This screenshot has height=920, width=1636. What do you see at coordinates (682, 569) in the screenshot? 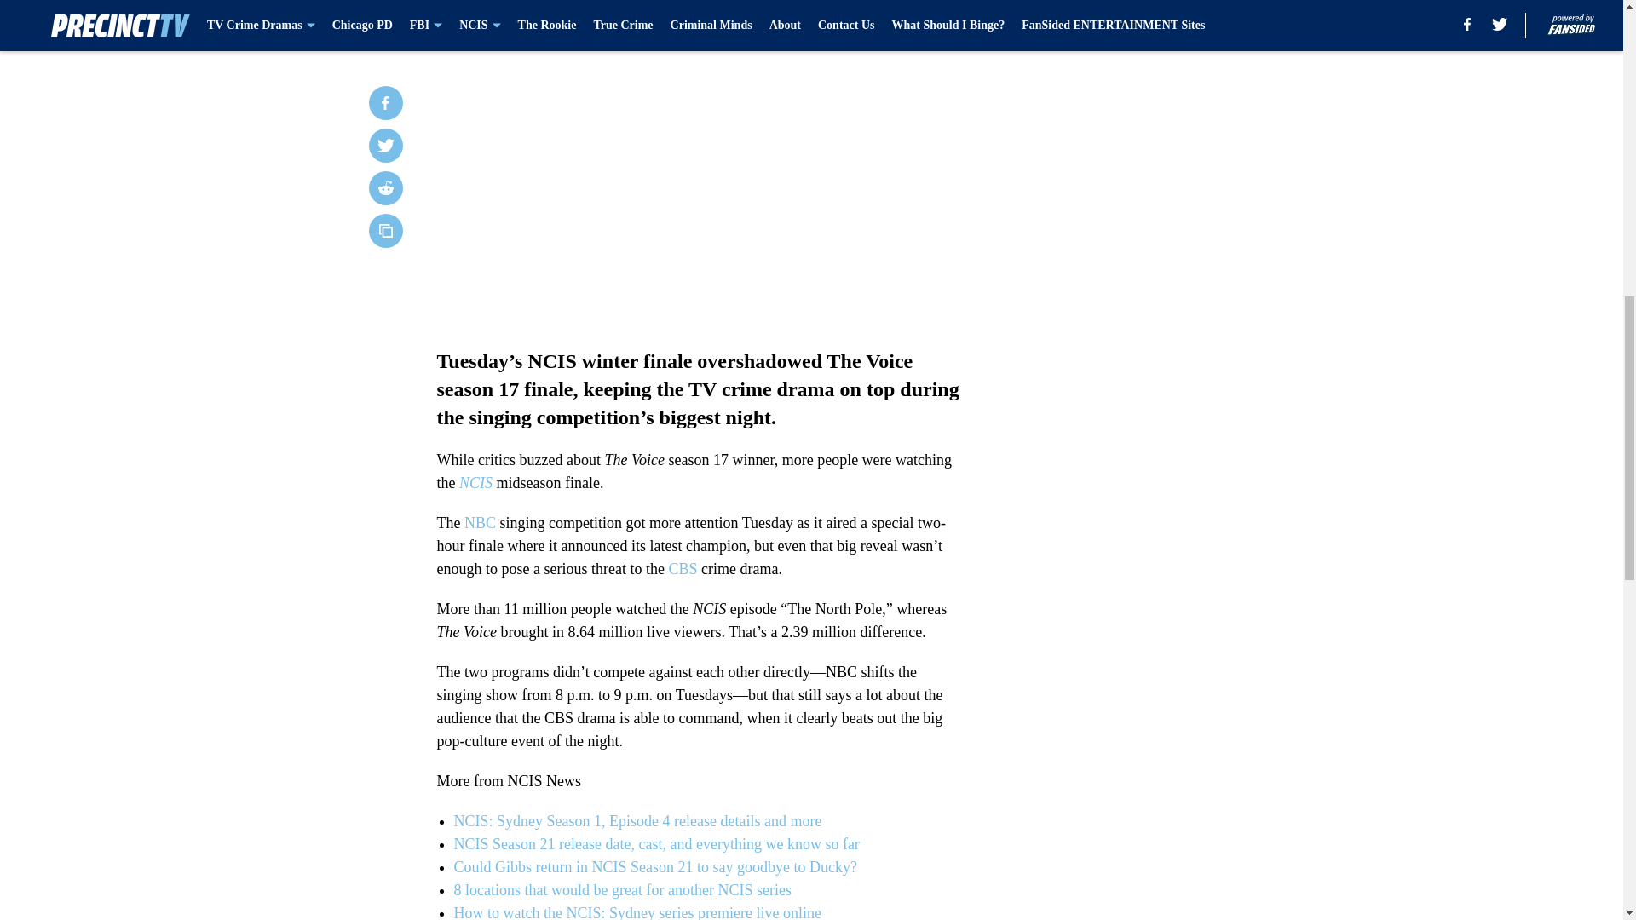
I see `CBS` at bounding box center [682, 569].